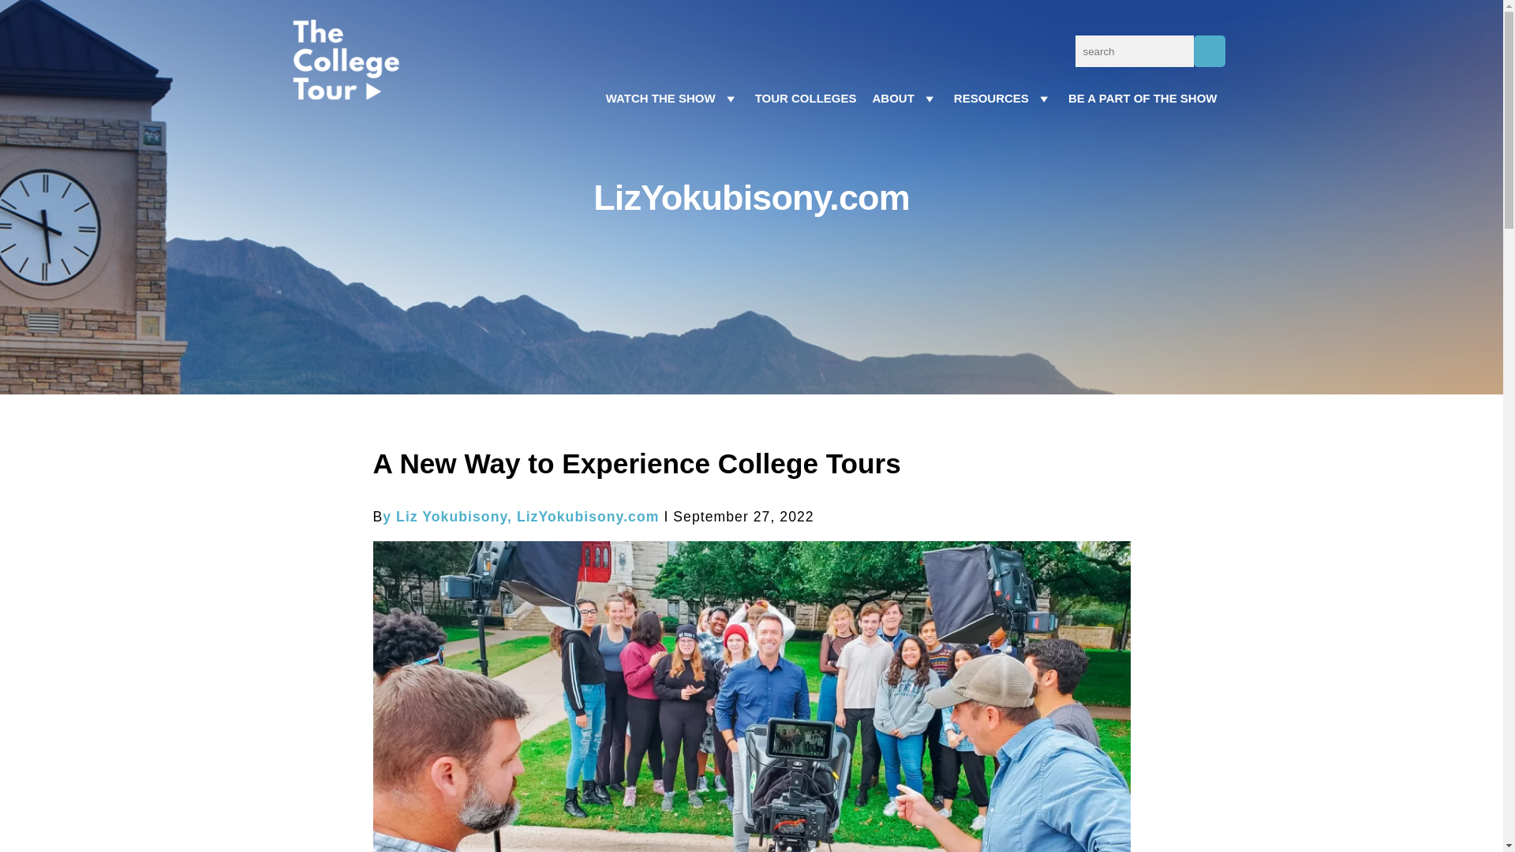 This screenshot has height=852, width=1515. I want to click on TOUR COLLEGES, so click(806, 98).